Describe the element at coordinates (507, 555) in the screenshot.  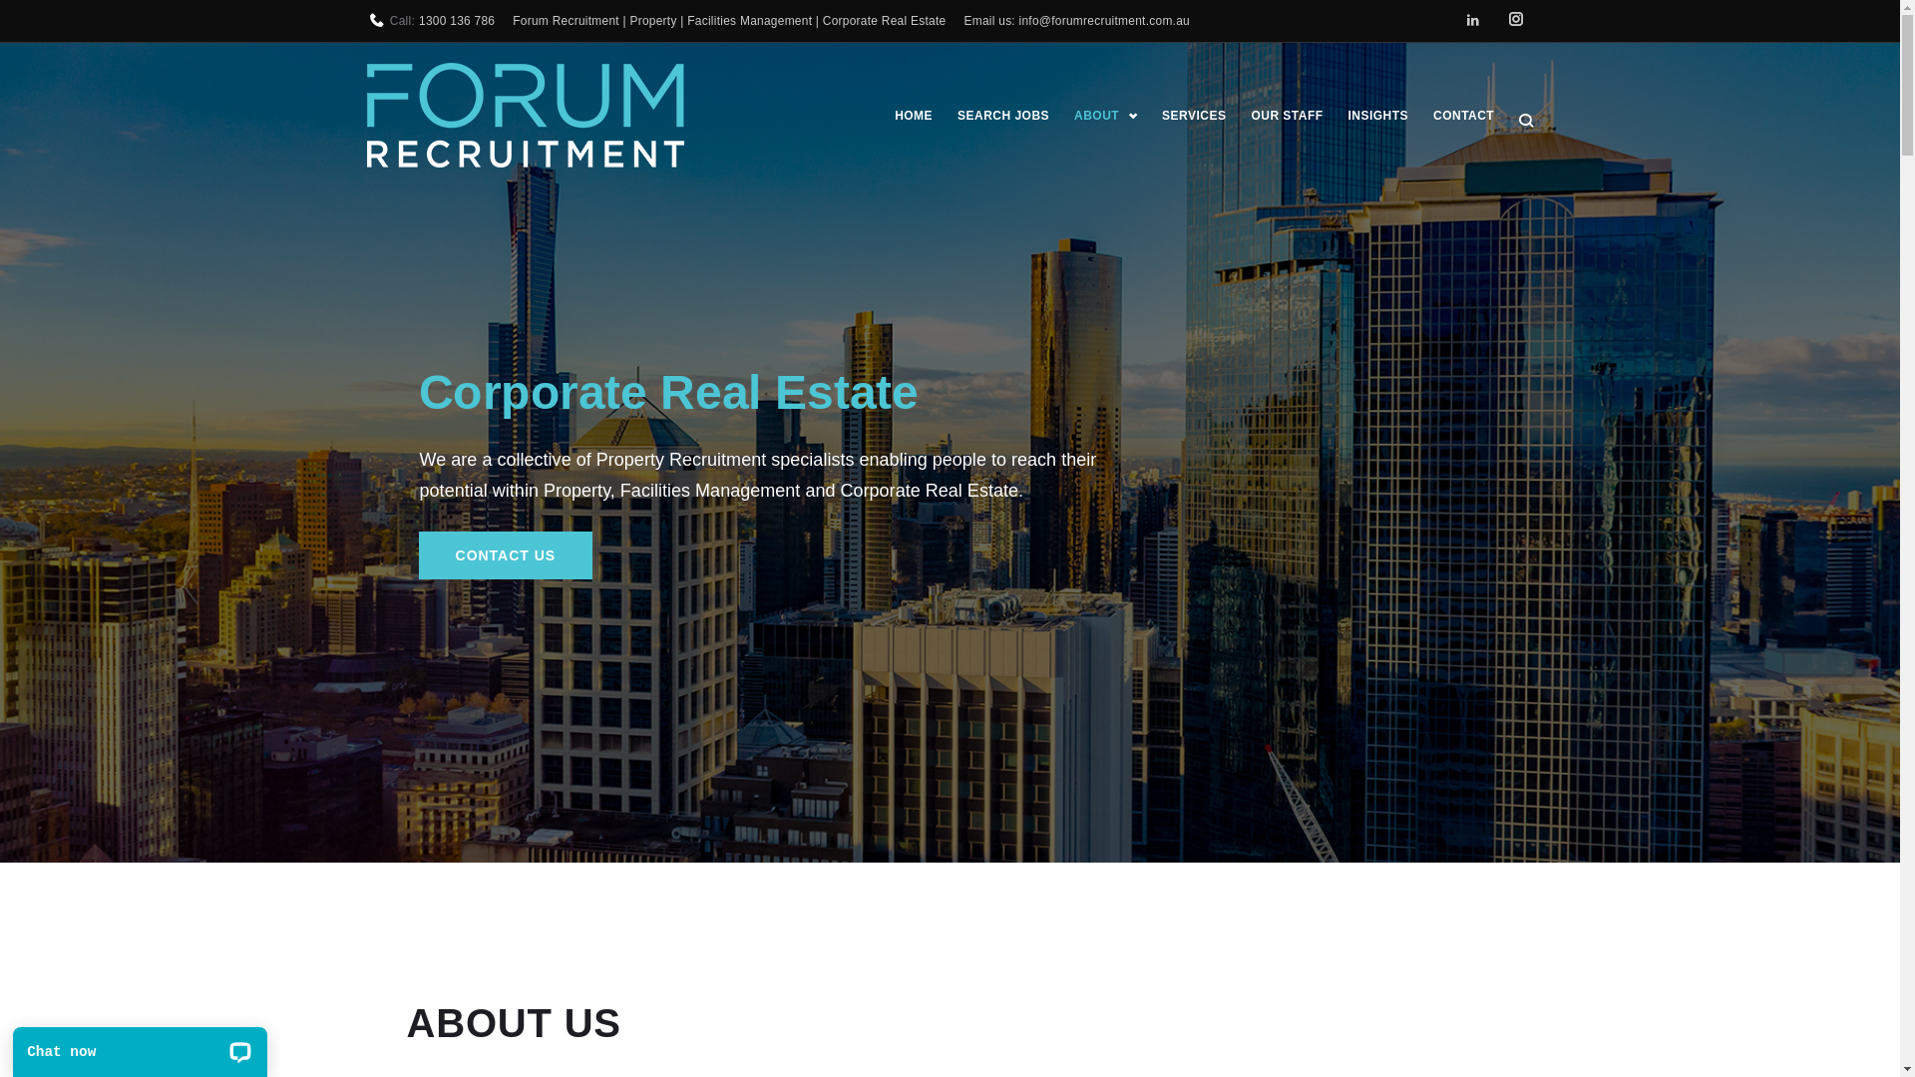
I see `CONTACT US` at that location.